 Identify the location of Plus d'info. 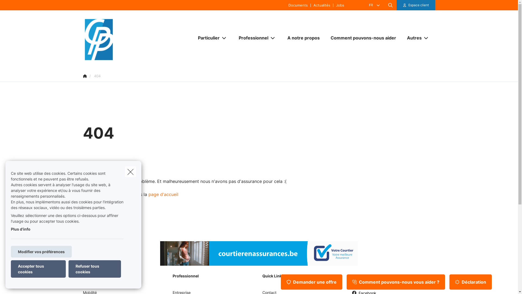
(21, 229).